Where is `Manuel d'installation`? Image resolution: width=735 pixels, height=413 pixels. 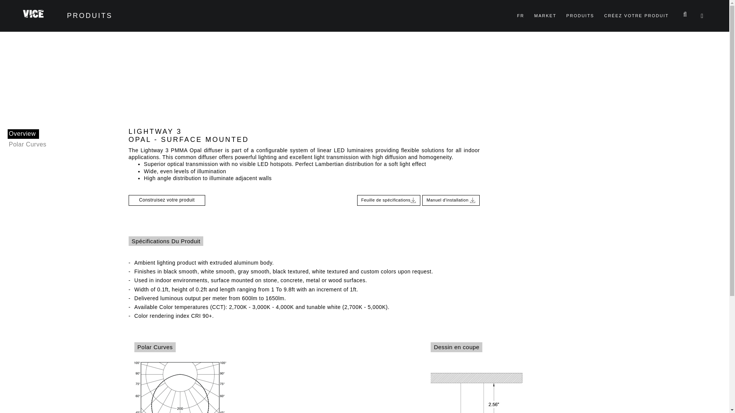 Manuel d'installation is located at coordinates (451, 200).